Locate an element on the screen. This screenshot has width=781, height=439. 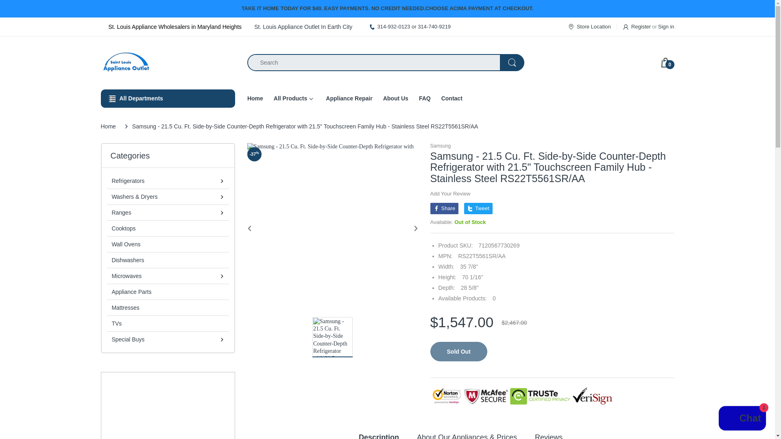
St. Louis Appliance Outlet In Earth City is located at coordinates (303, 27).